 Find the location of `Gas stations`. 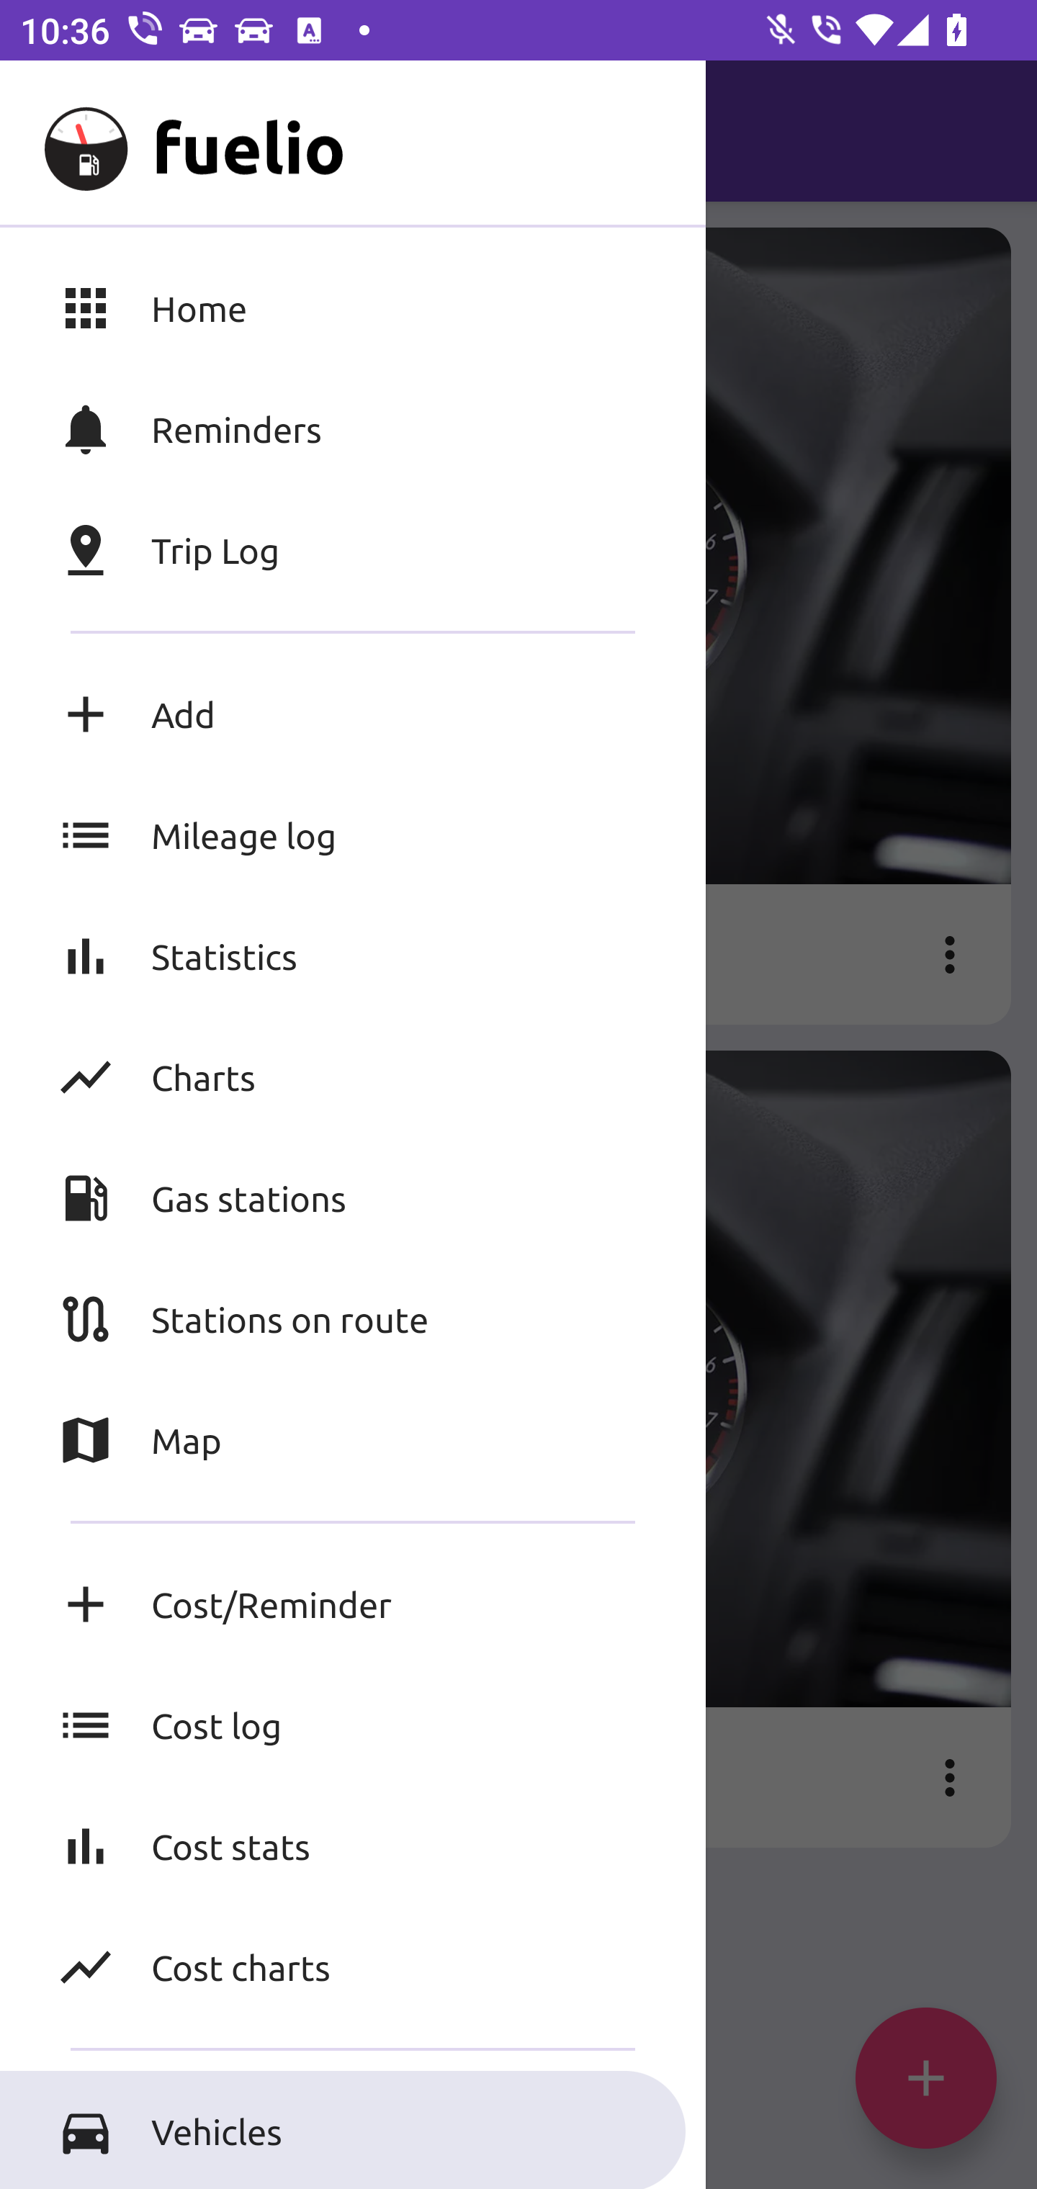

Gas stations is located at coordinates (353, 1198).